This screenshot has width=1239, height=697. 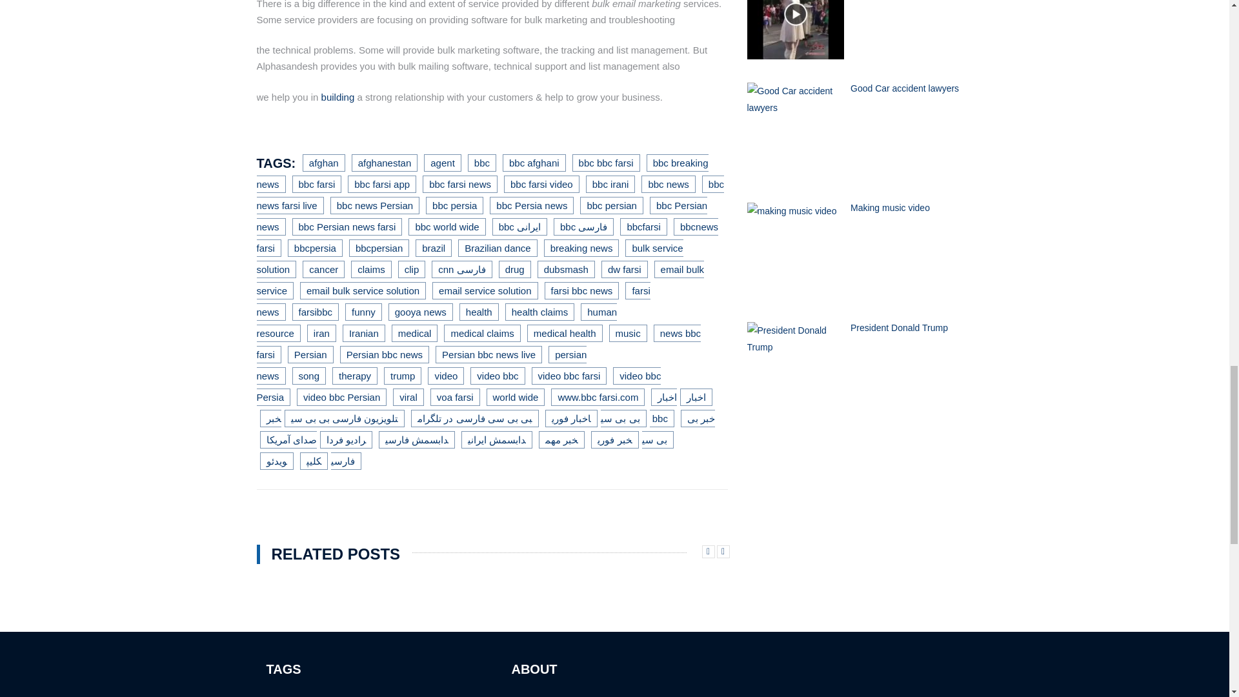 What do you see at coordinates (669, 185) in the screenshot?
I see `bbc news` at bounding box center [669, 185].